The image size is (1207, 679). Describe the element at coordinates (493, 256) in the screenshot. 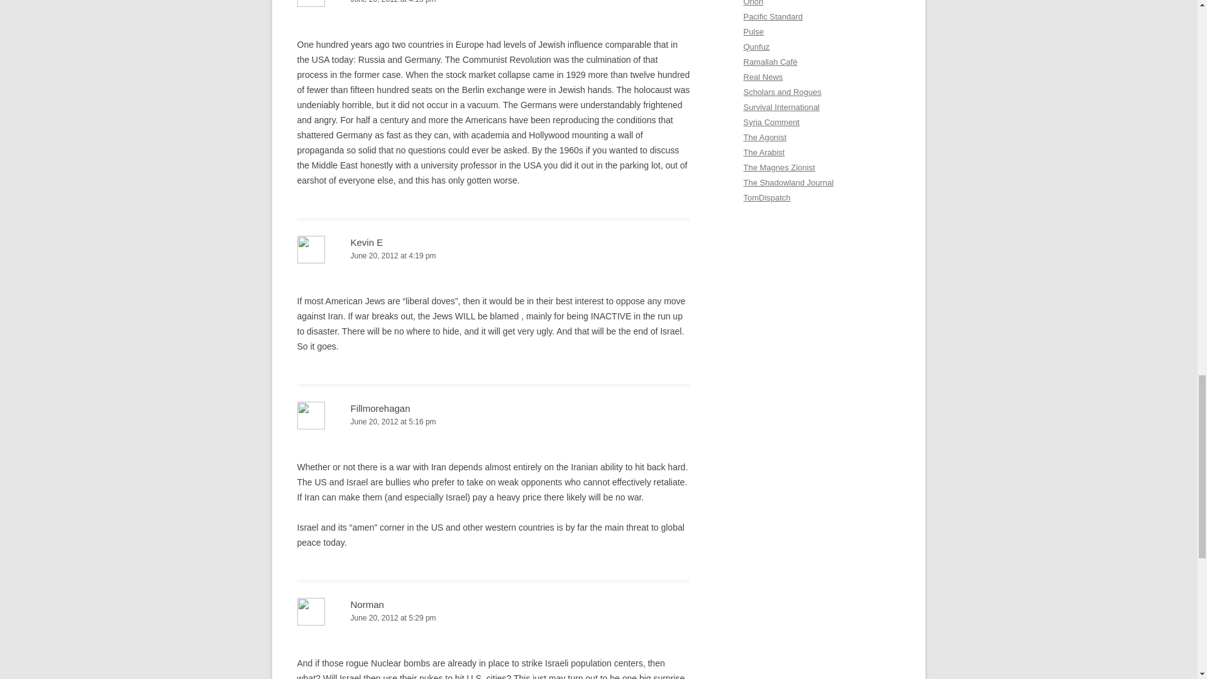

I see `June 20, 2012 at 4:19 pm` at that location.